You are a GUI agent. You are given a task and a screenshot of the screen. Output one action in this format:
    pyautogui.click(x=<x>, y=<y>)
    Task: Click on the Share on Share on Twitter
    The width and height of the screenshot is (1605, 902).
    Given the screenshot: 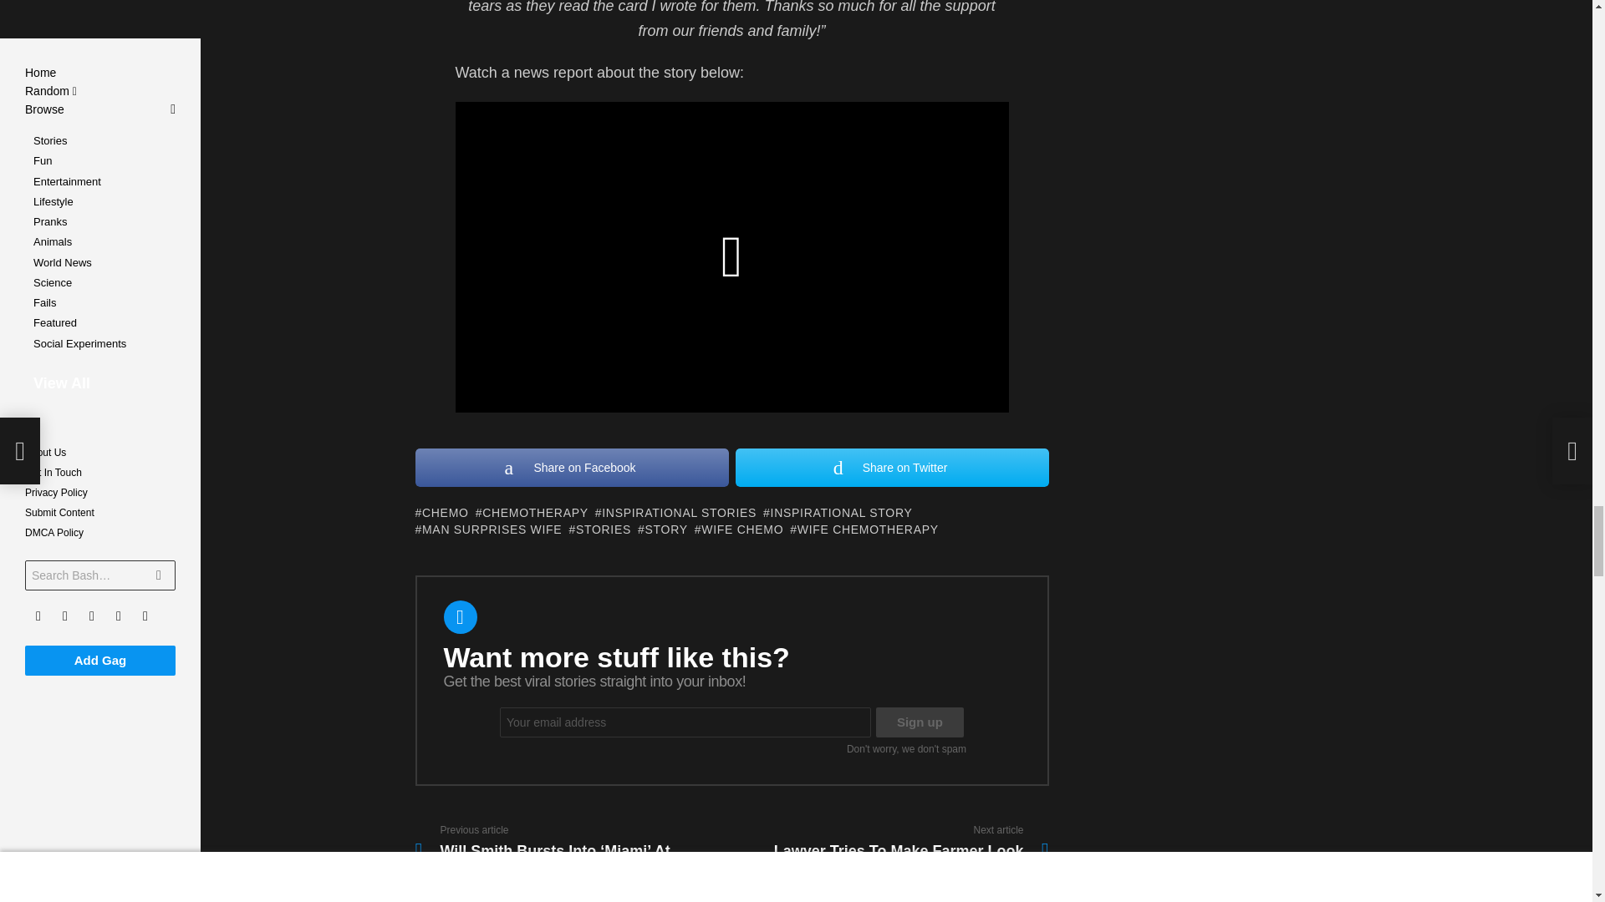 What is the action you would take?
    pyautogui.click(x=892, y=468)
    